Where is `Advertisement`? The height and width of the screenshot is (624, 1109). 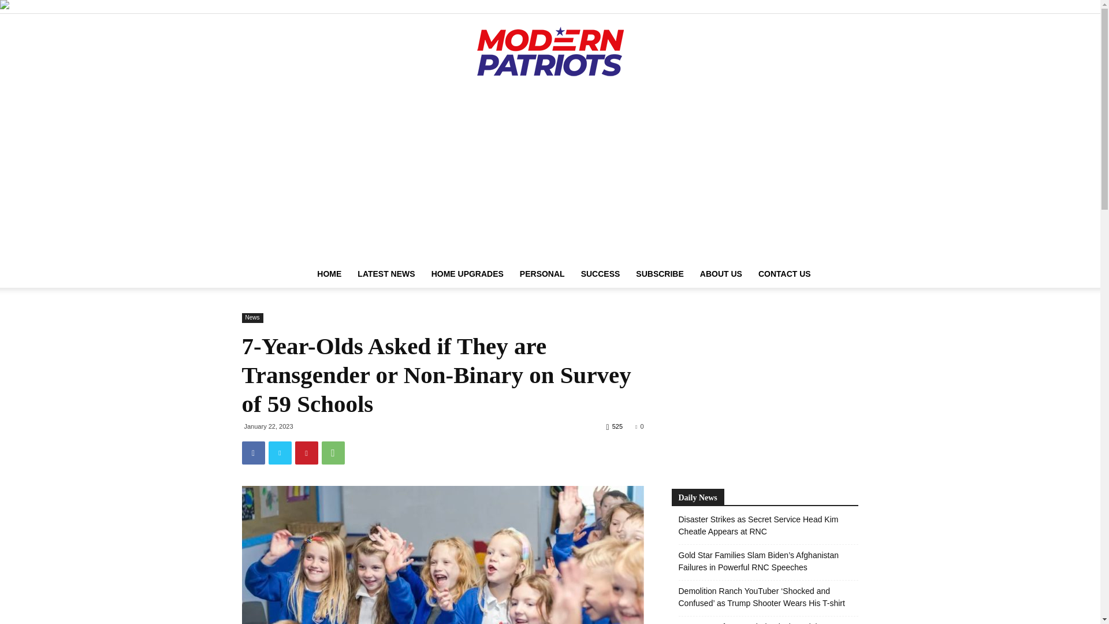
Advertisement is located at coordinates (765, 389).